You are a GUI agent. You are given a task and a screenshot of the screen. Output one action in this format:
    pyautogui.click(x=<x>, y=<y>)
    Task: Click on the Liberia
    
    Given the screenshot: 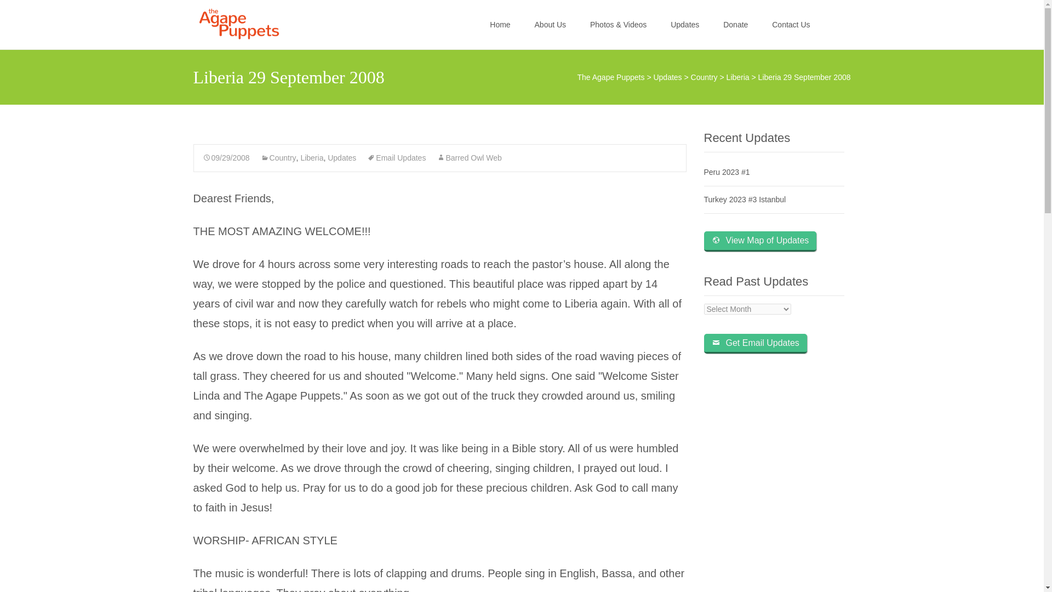 What is the action you would take?
    pyautogui.click(x=737, y=77)
    